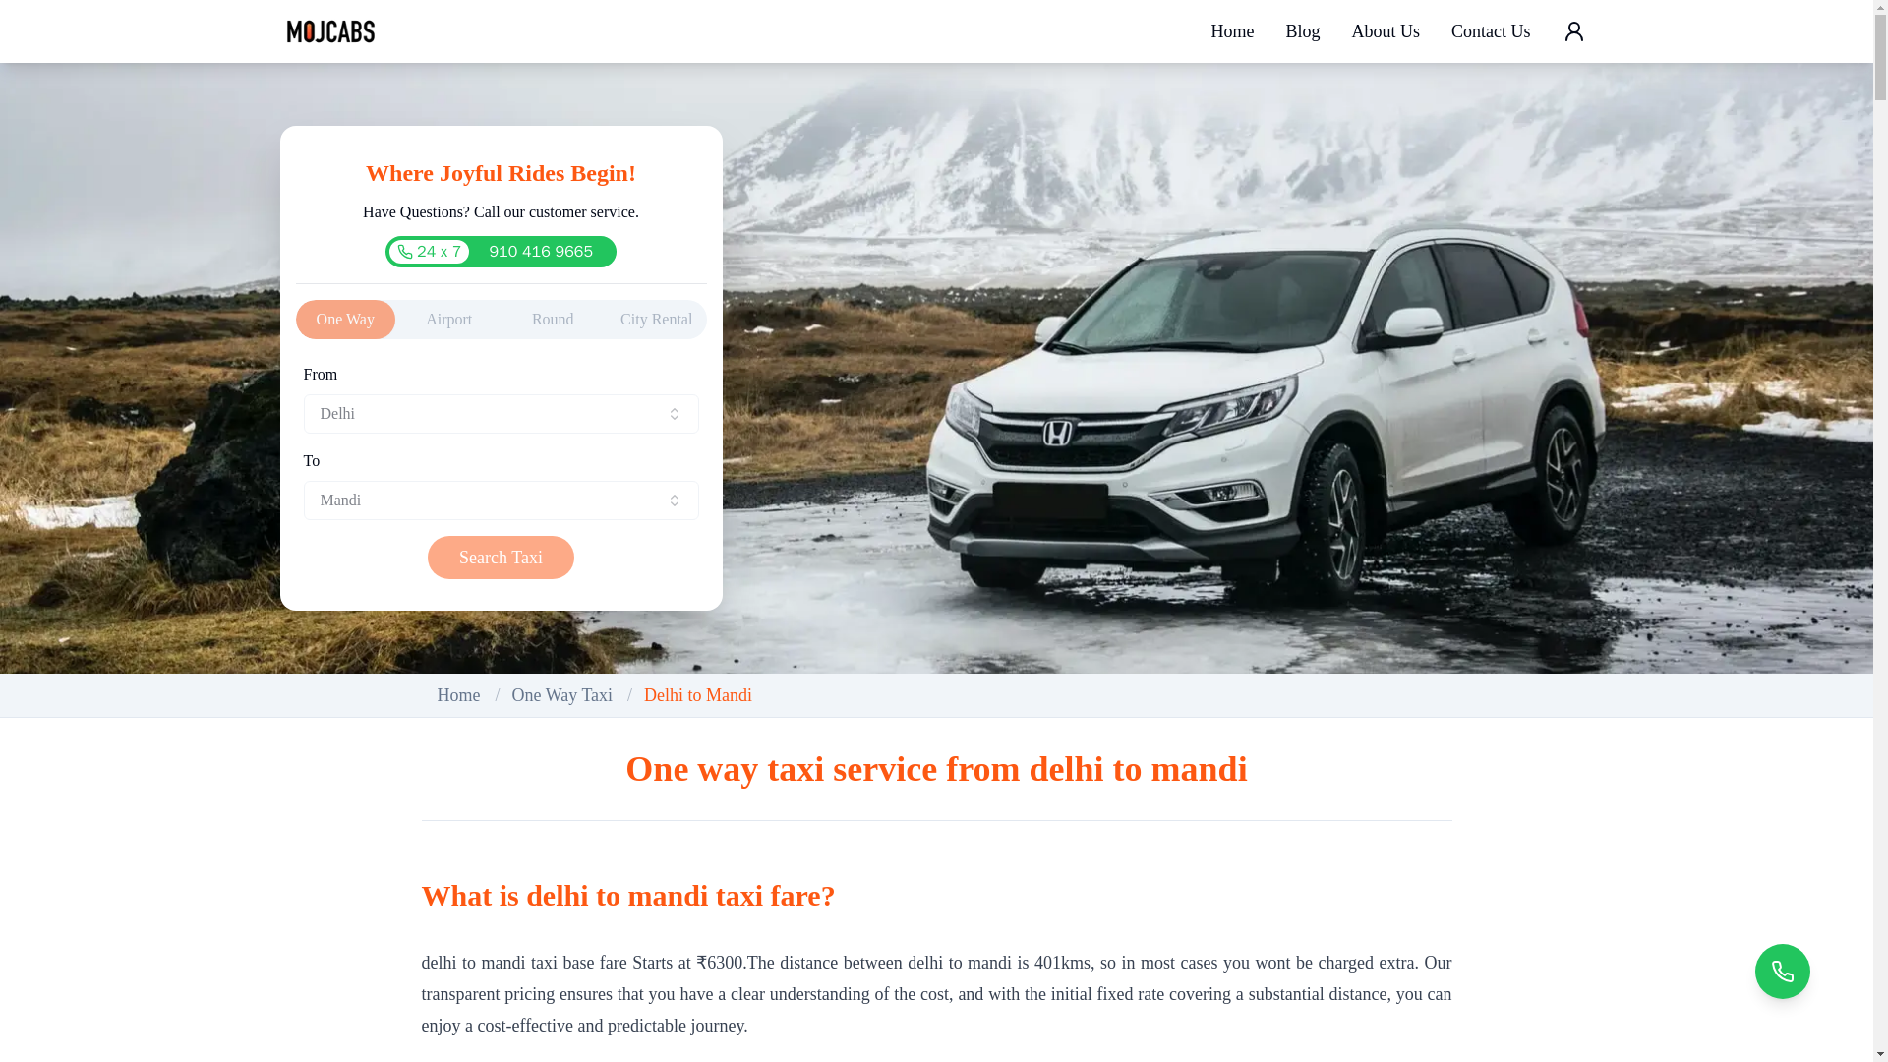  I want to click on Contact Us, so click(1231, 31).